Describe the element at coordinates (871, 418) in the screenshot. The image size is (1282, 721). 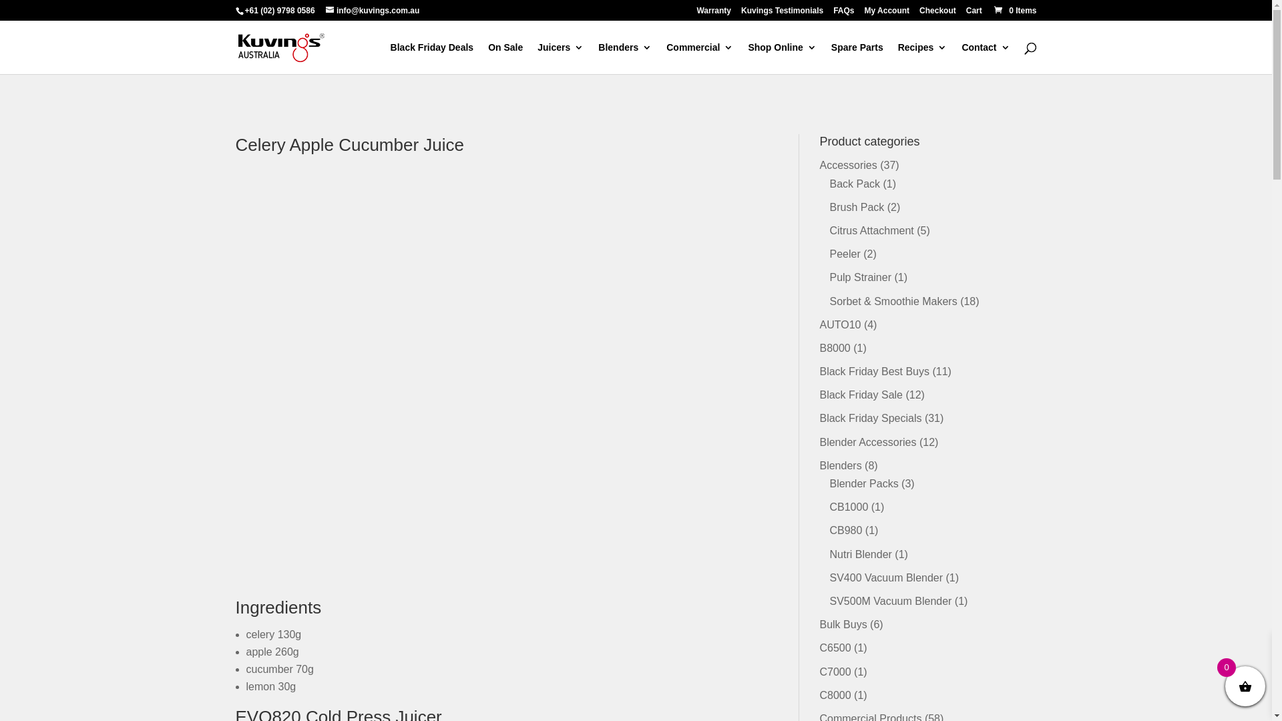
I see `Black Friday Specials` at that location.